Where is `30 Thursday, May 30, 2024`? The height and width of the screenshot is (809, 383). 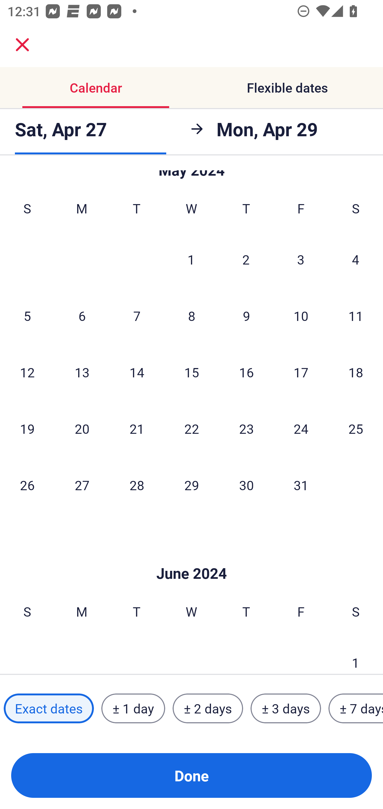 30 Thursday, May 30, 2024 is located at coordinates (246, 485).